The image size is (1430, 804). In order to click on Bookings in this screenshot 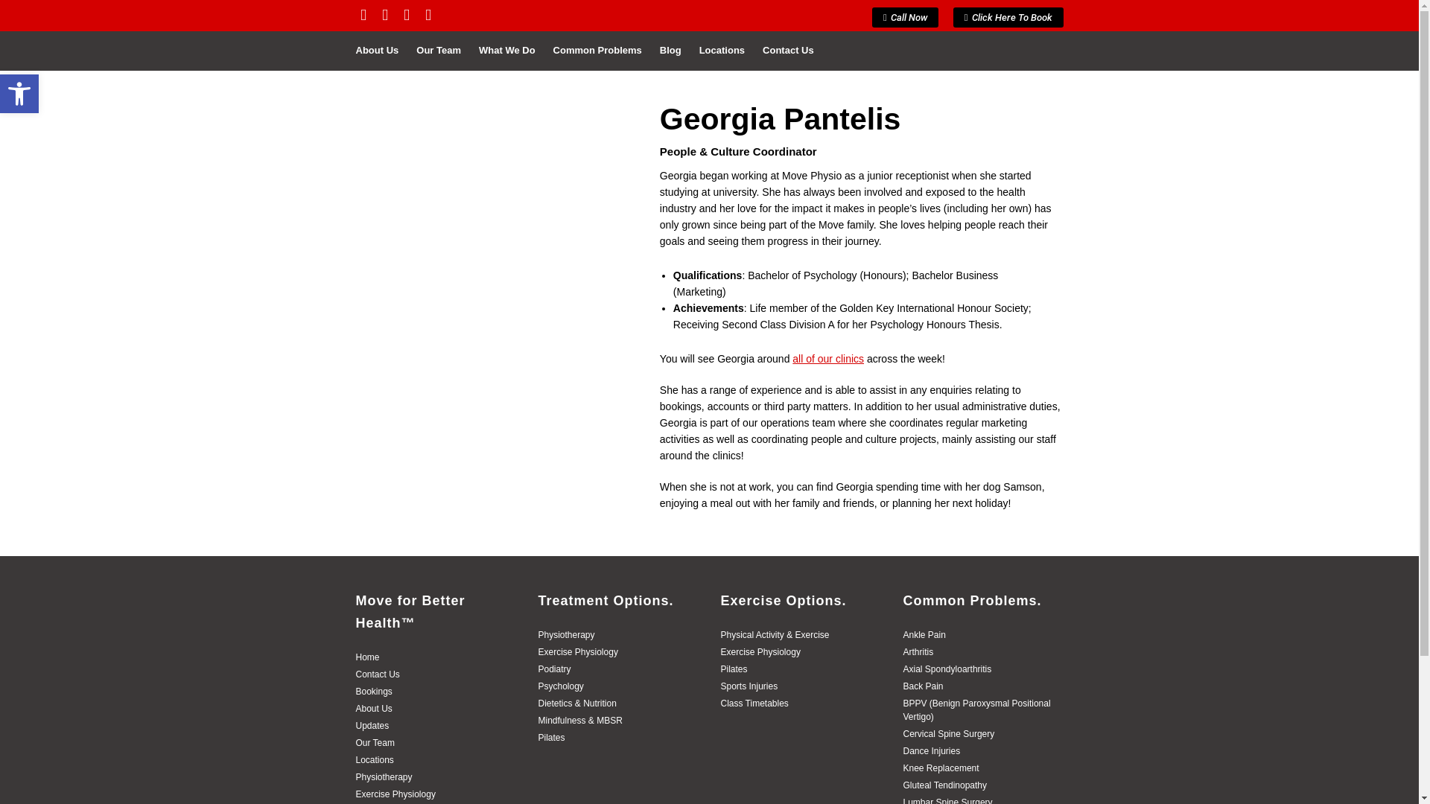, I will do `click(374, 692)`.